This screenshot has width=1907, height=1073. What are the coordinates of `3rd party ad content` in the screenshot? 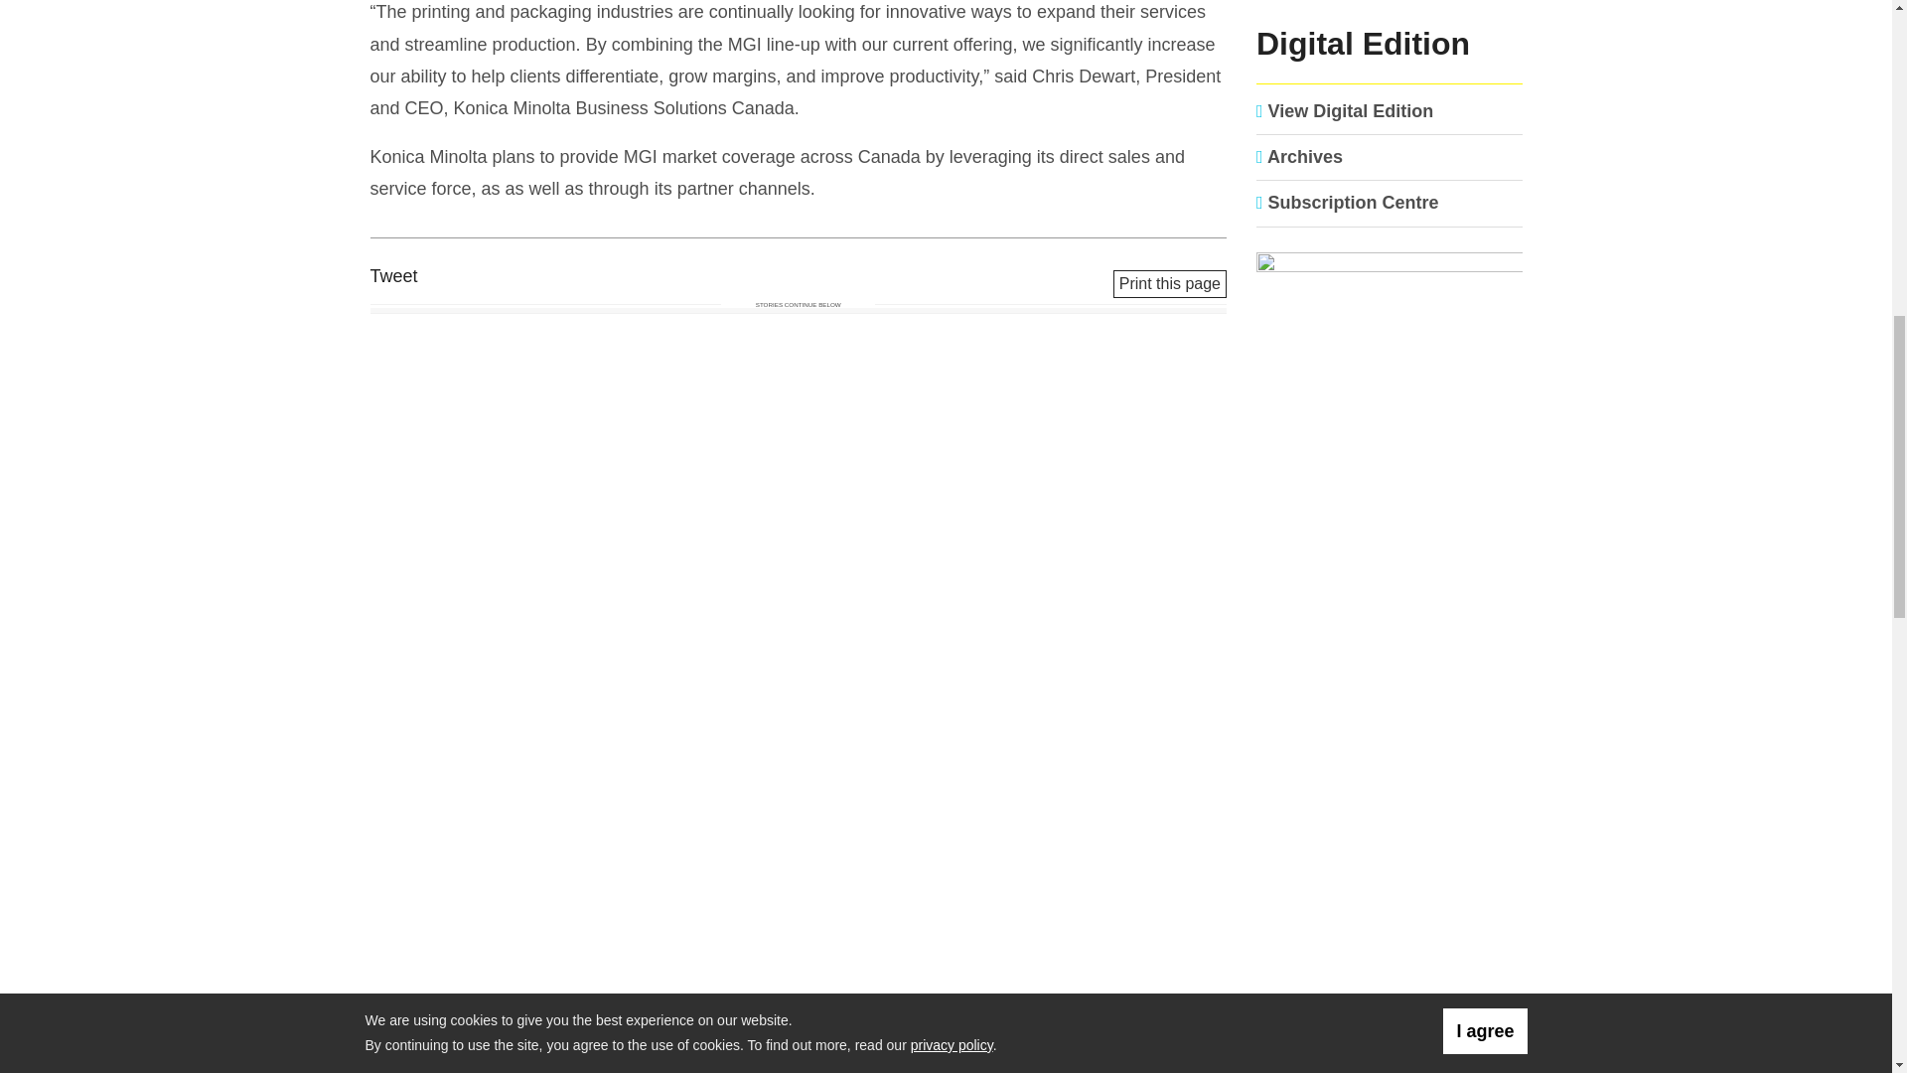 It's located at (1390, 807).